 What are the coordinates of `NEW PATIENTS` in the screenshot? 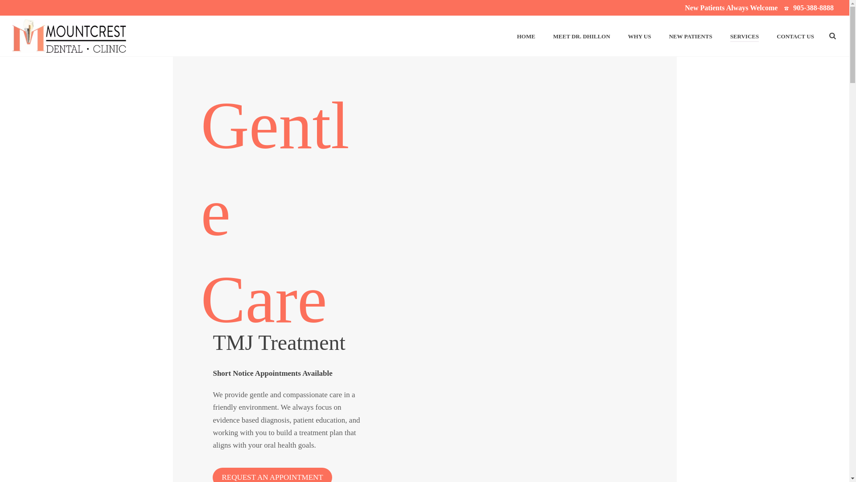 It's located at (690, 37).